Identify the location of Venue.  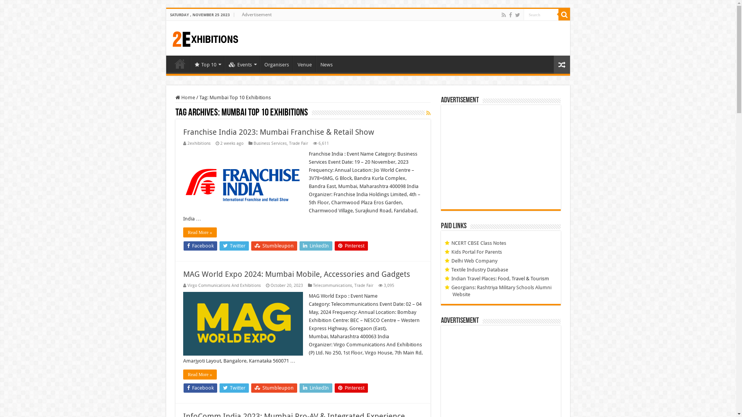
(305, 64).